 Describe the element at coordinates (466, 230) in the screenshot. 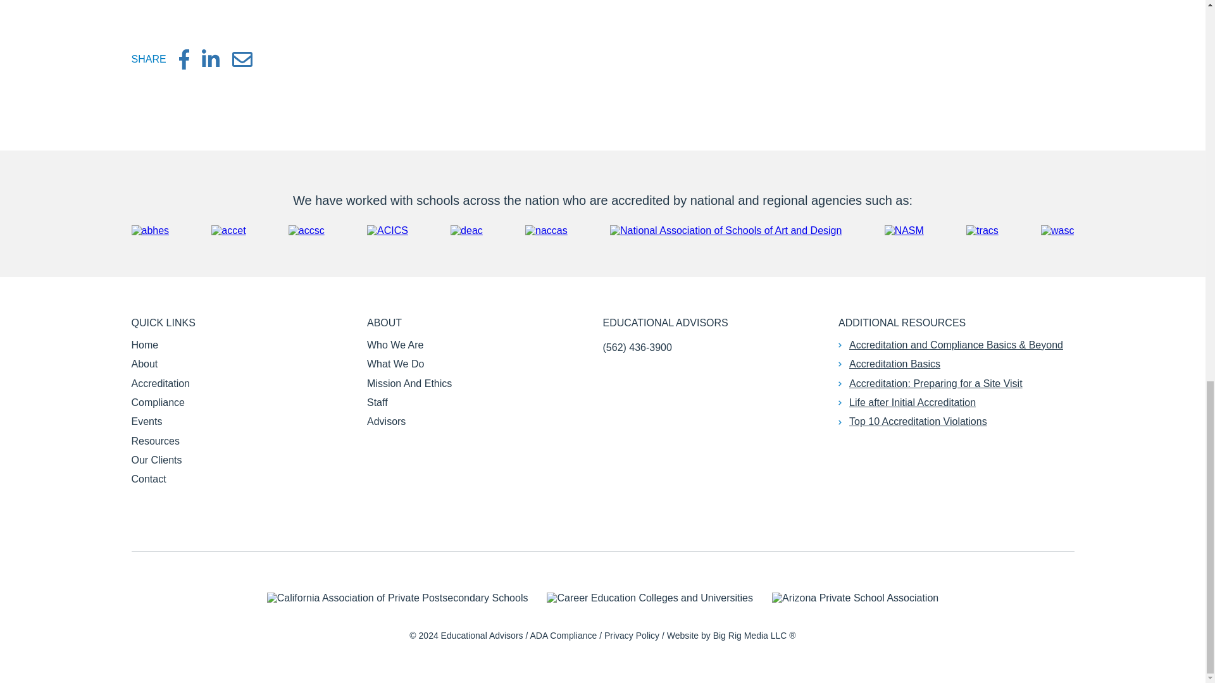

I see `deac` at that location.